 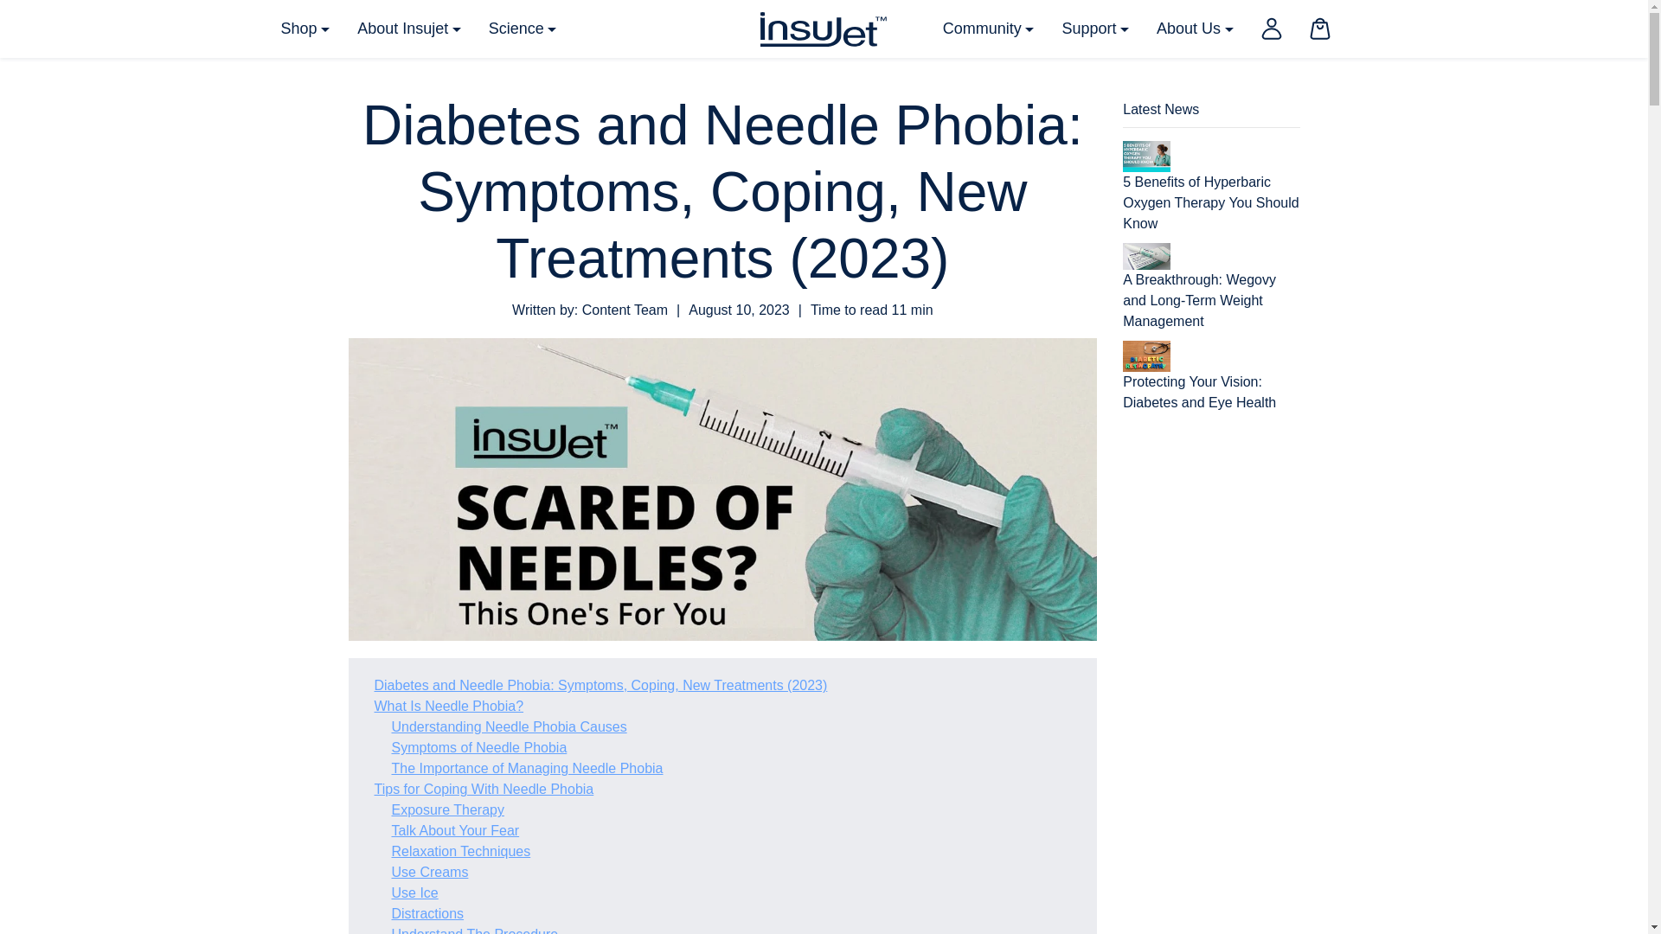 What do you see at coordinates (523, 29) in the screenshot?
I see `Science` at bounding box center [523, 29].